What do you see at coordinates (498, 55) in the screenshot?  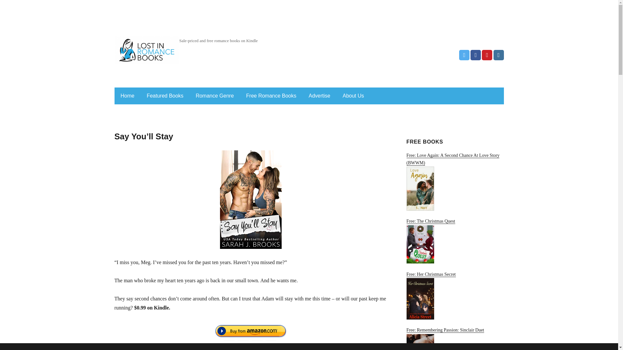 I see `Instagram` at bounding box center [498, 55].